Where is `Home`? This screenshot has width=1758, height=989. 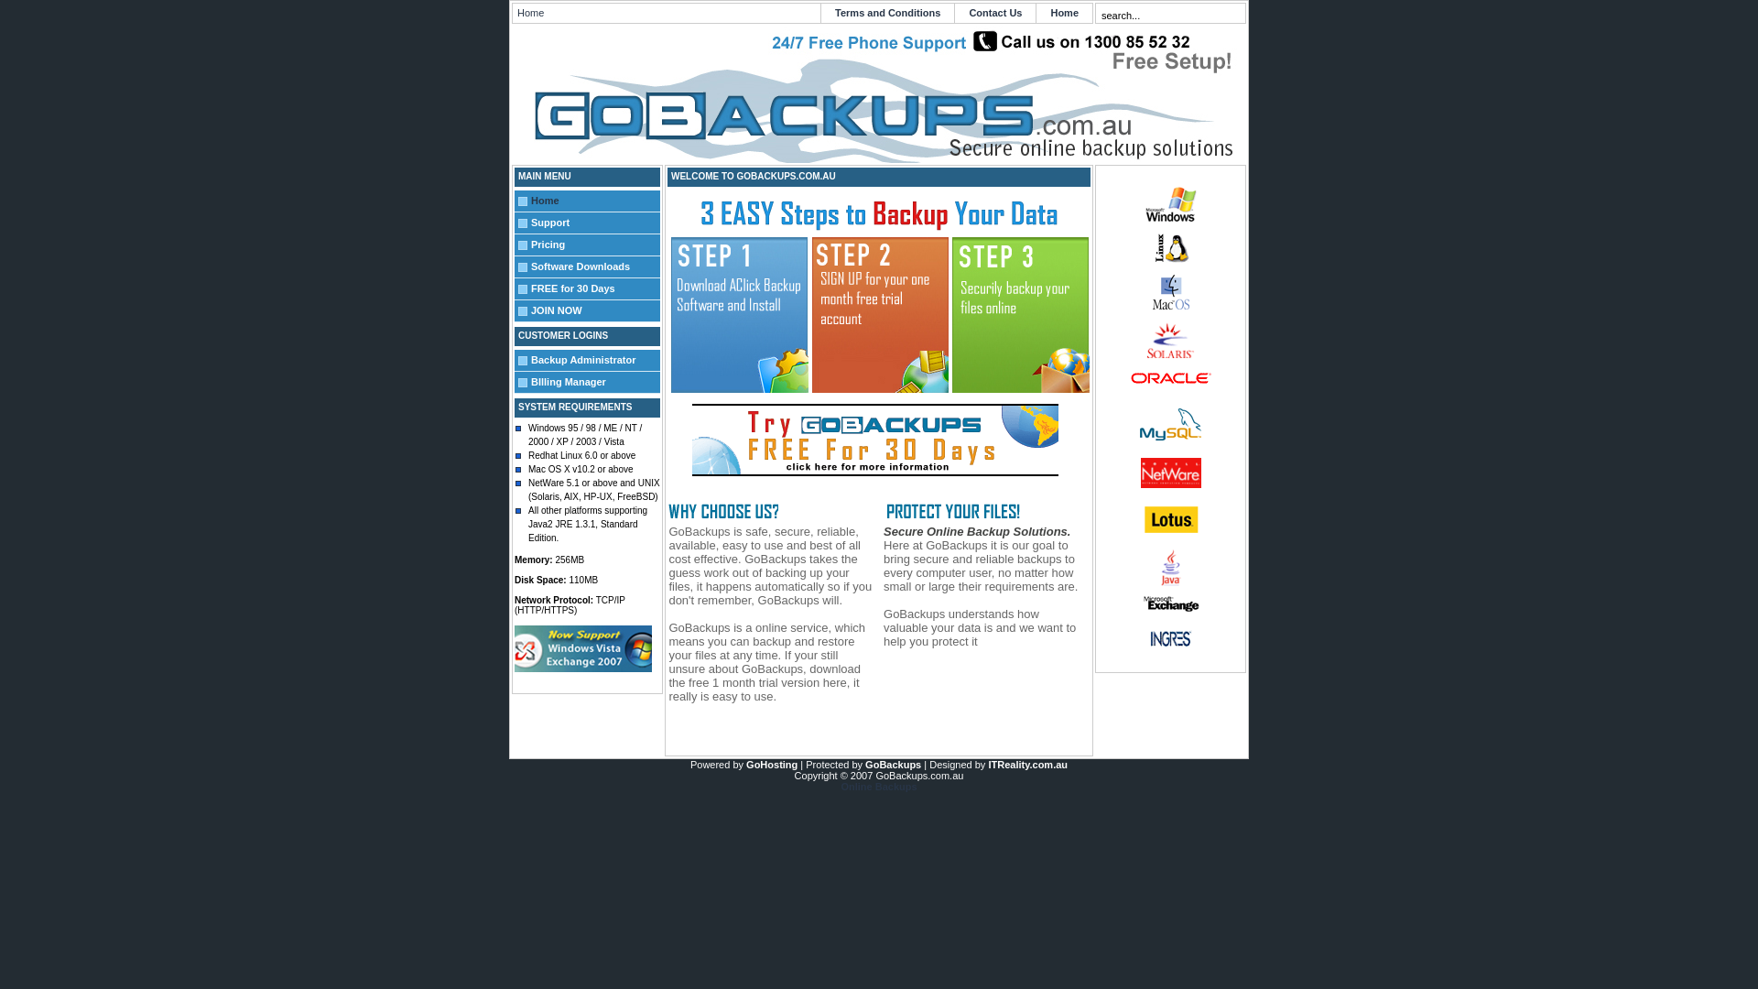
Home is located at coordinates (595, 201).